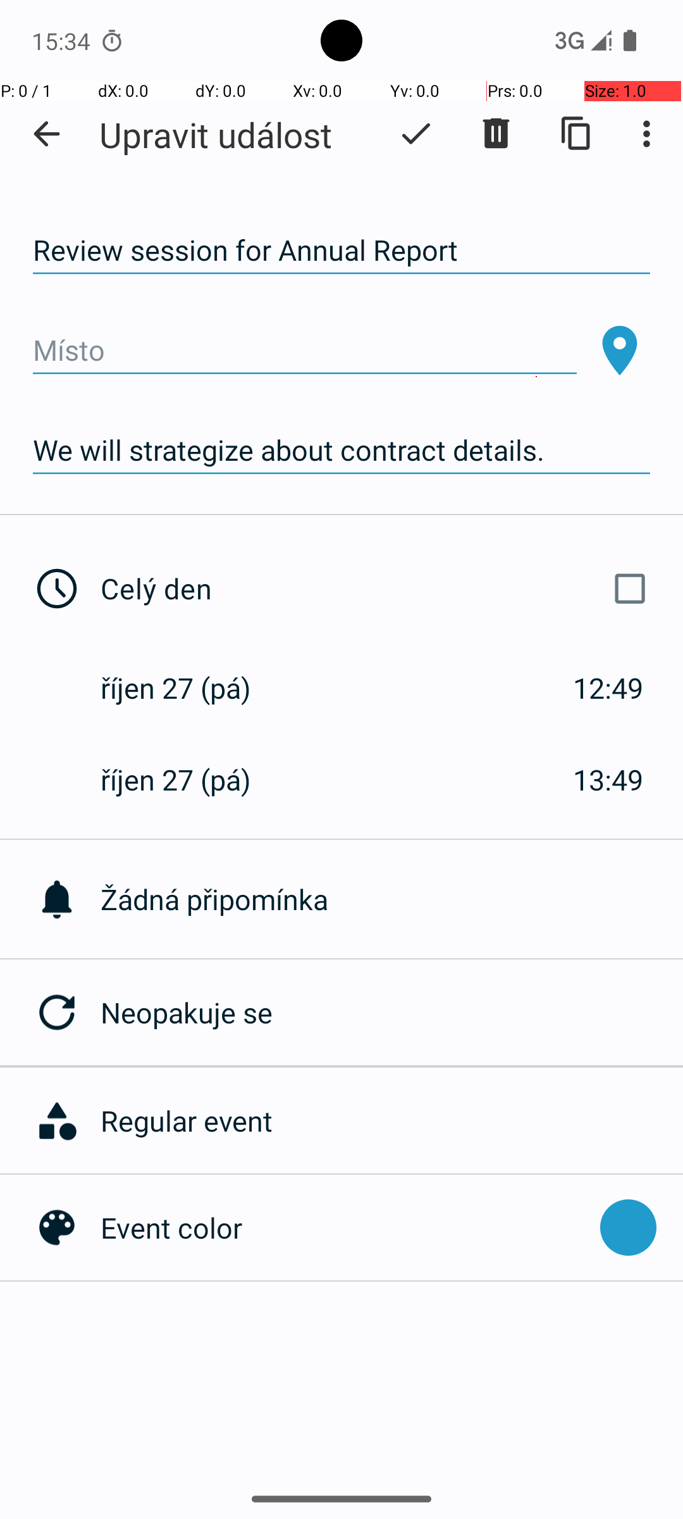 The height and width of the screenshot is (1519, 683). I want to click on 13:49, so click(608, 780).